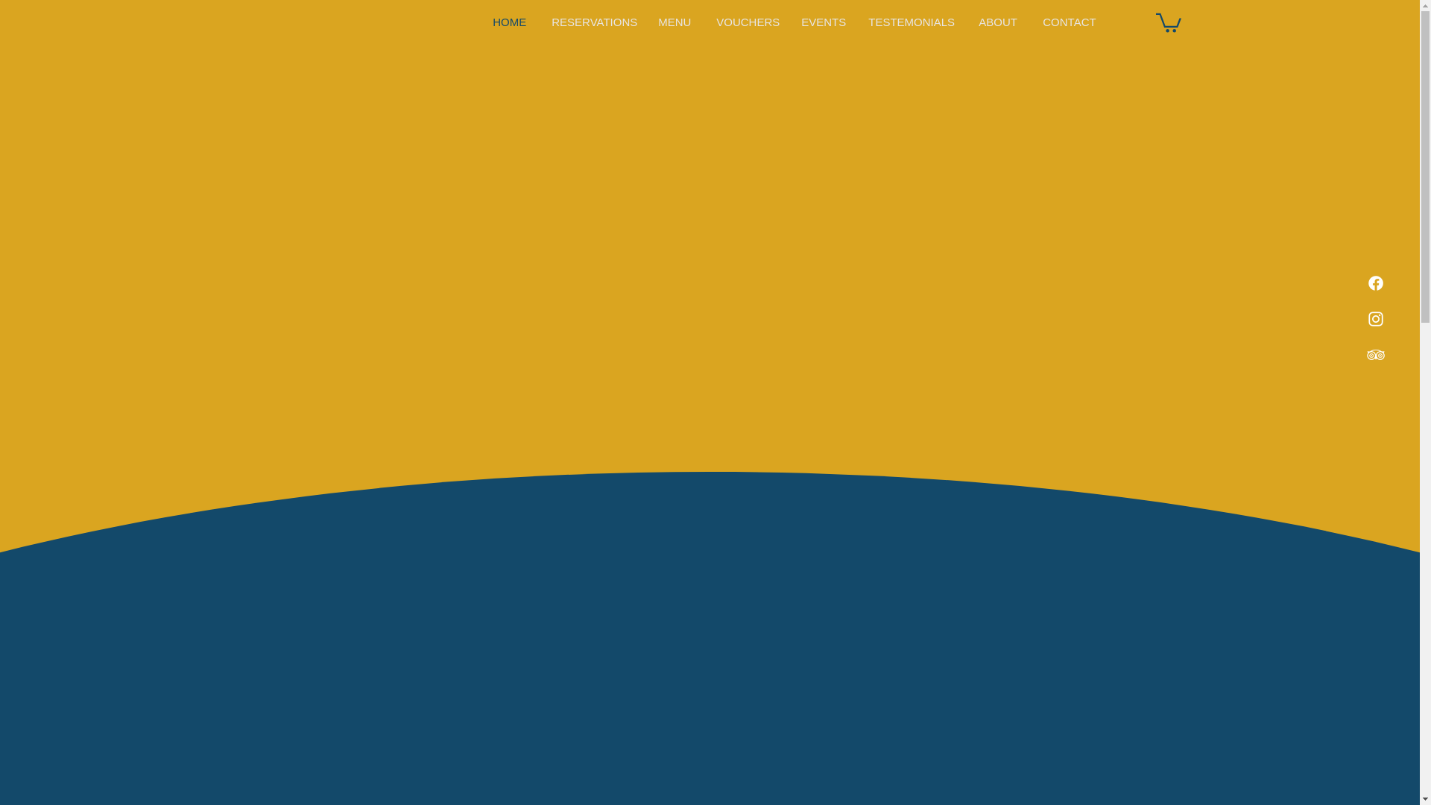 This screenshot has height=805, width=1431. What do you see at coordinates (823, 21) in the screenshot?
I see `EVENTS` at bounding box center [823, 21].